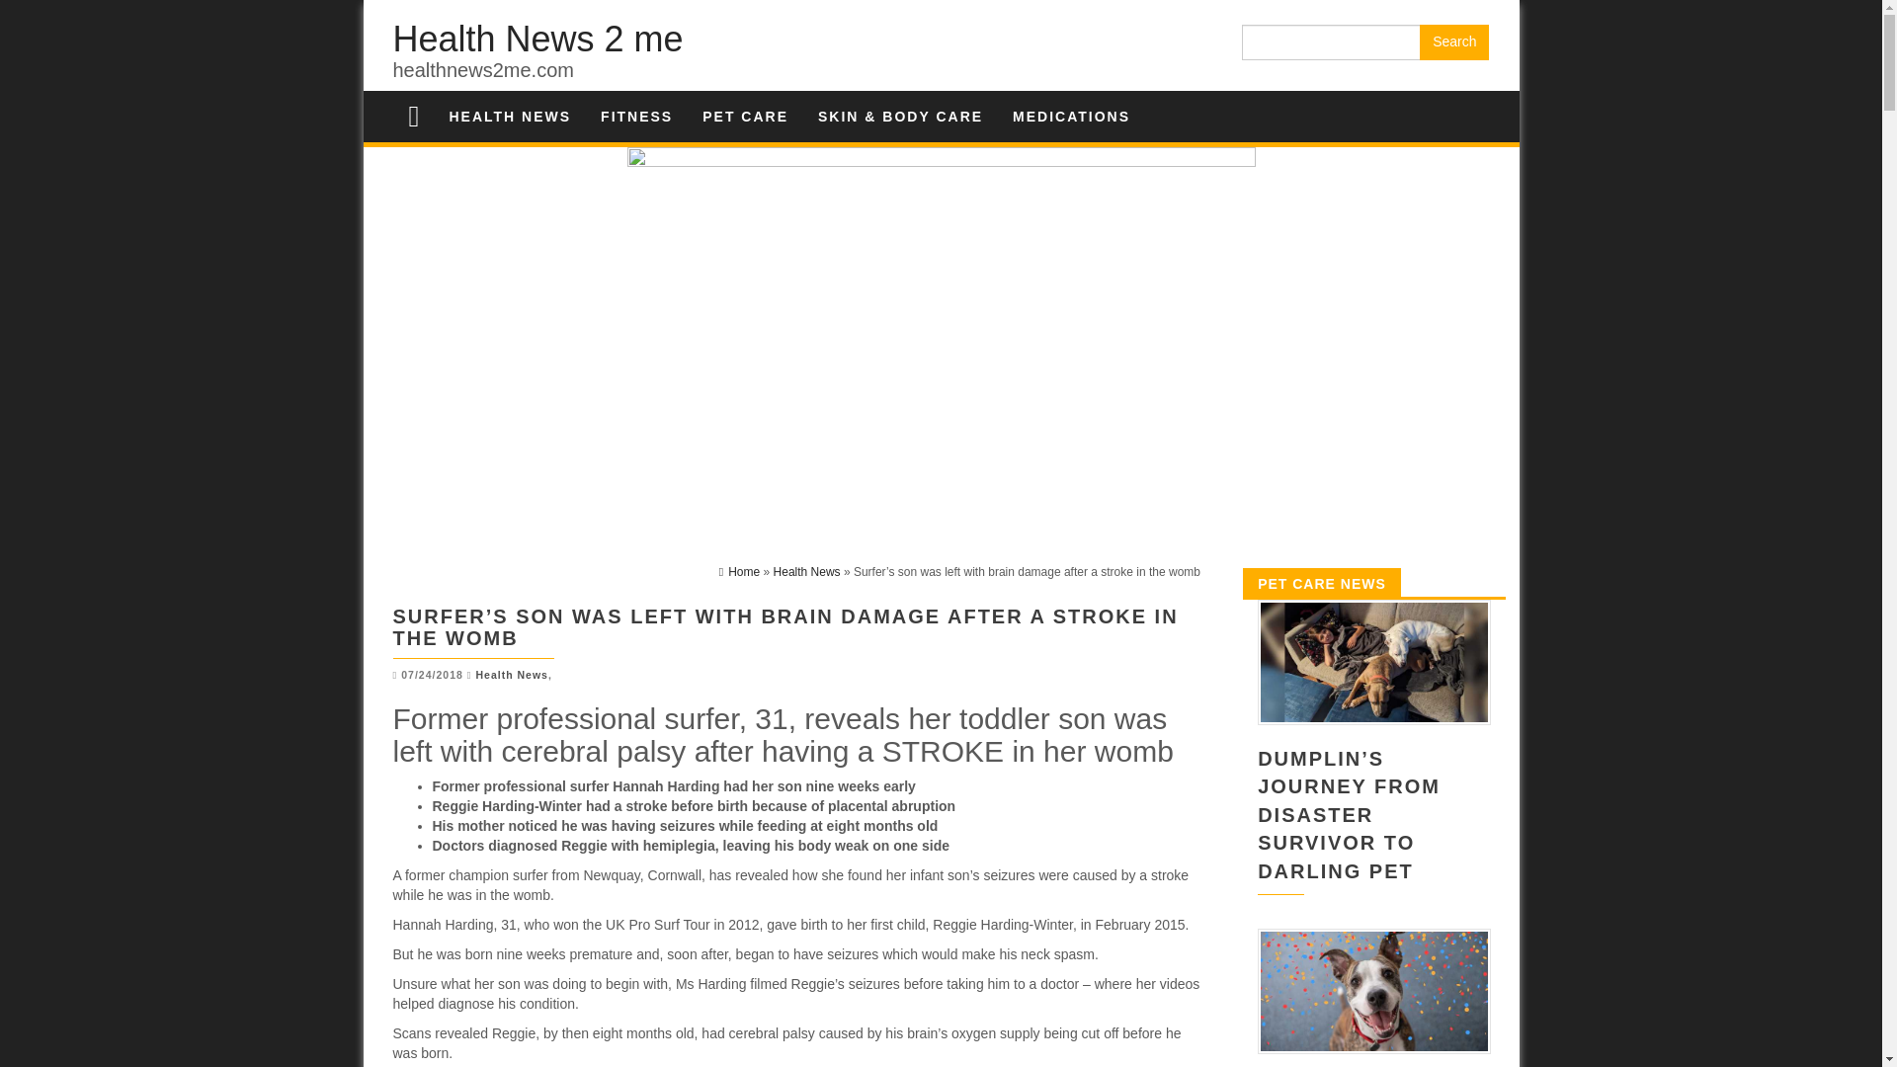  What do you see at coordinates (1071, 116) in the screenshot?
I see `MEDICATIONS` at bounding box center [1071, 116].